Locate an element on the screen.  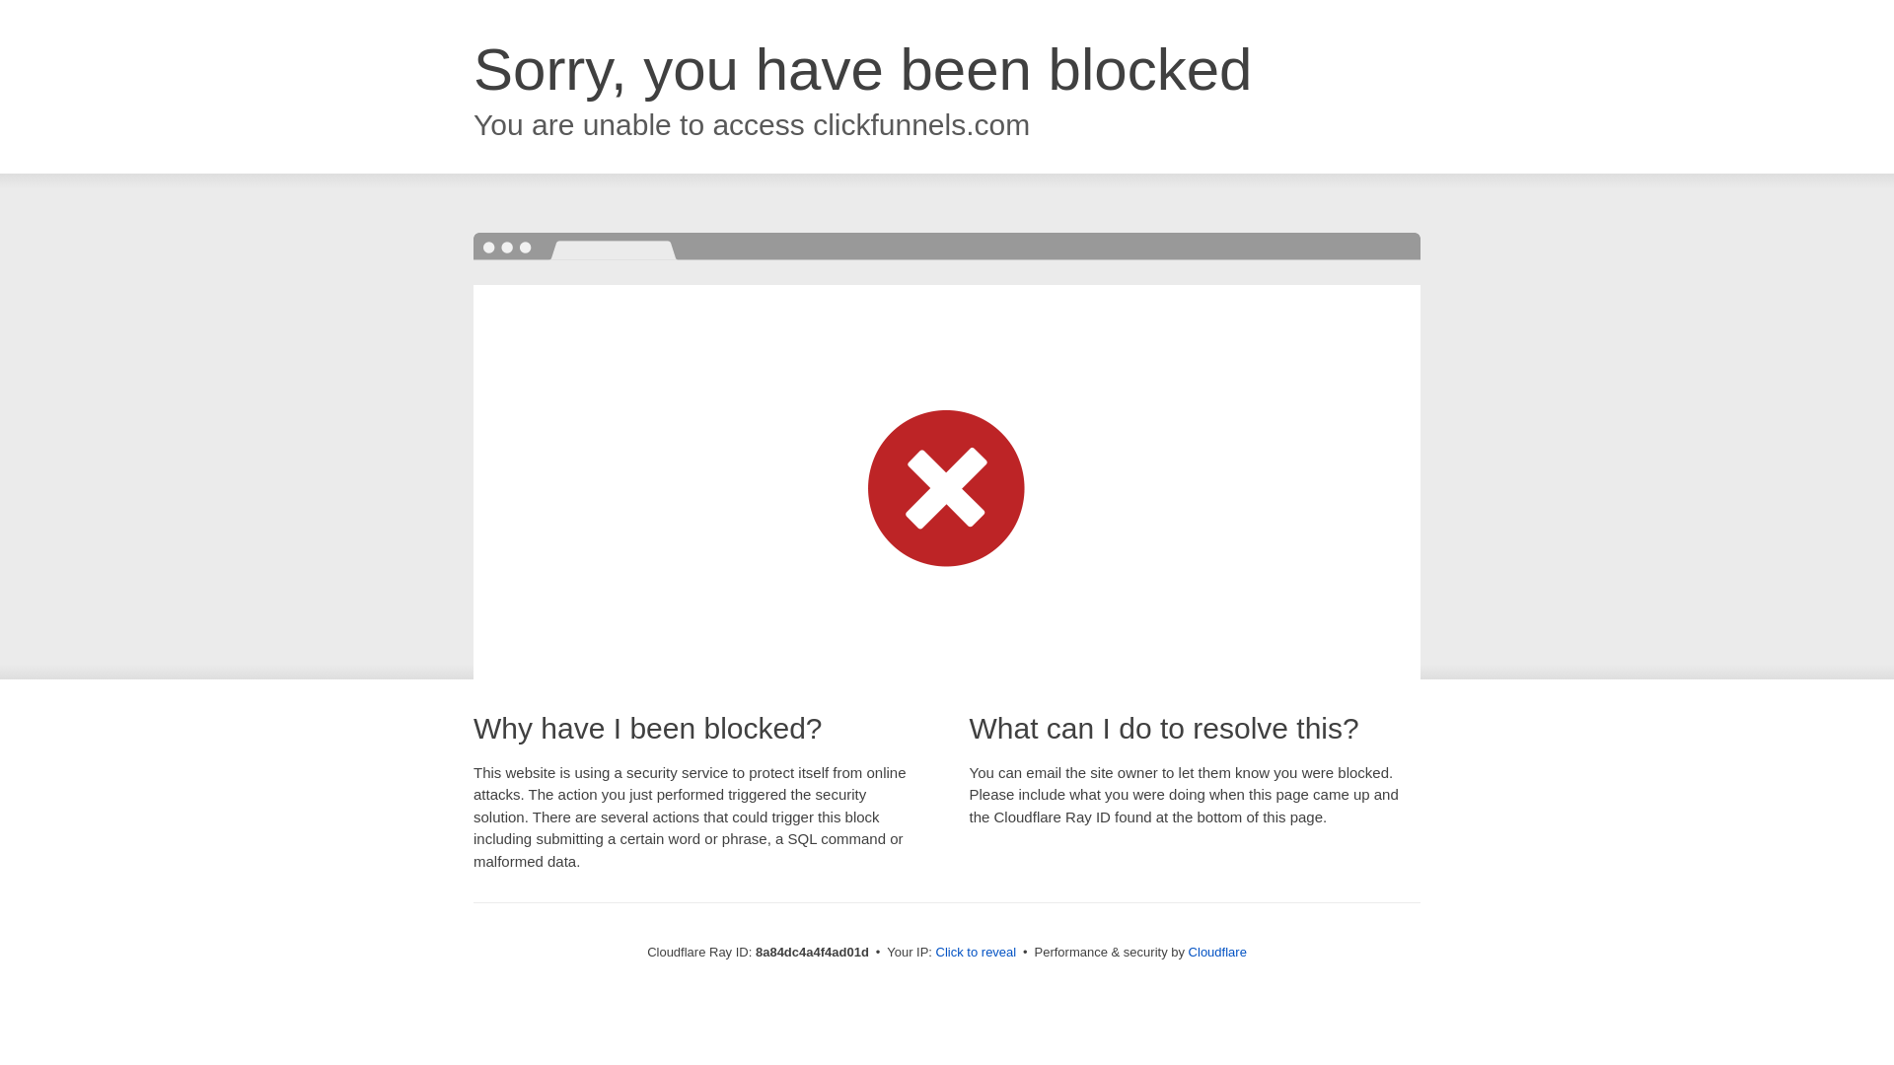
Click to reveal is located at coordinates (977, 953).